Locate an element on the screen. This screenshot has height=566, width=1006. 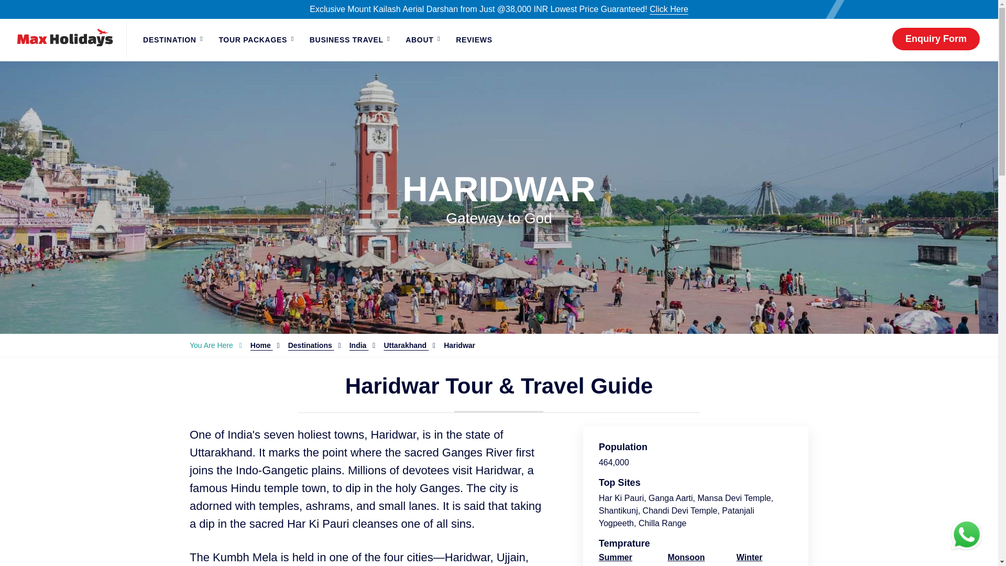
DESTINATION is located at coordinates (172, 40).